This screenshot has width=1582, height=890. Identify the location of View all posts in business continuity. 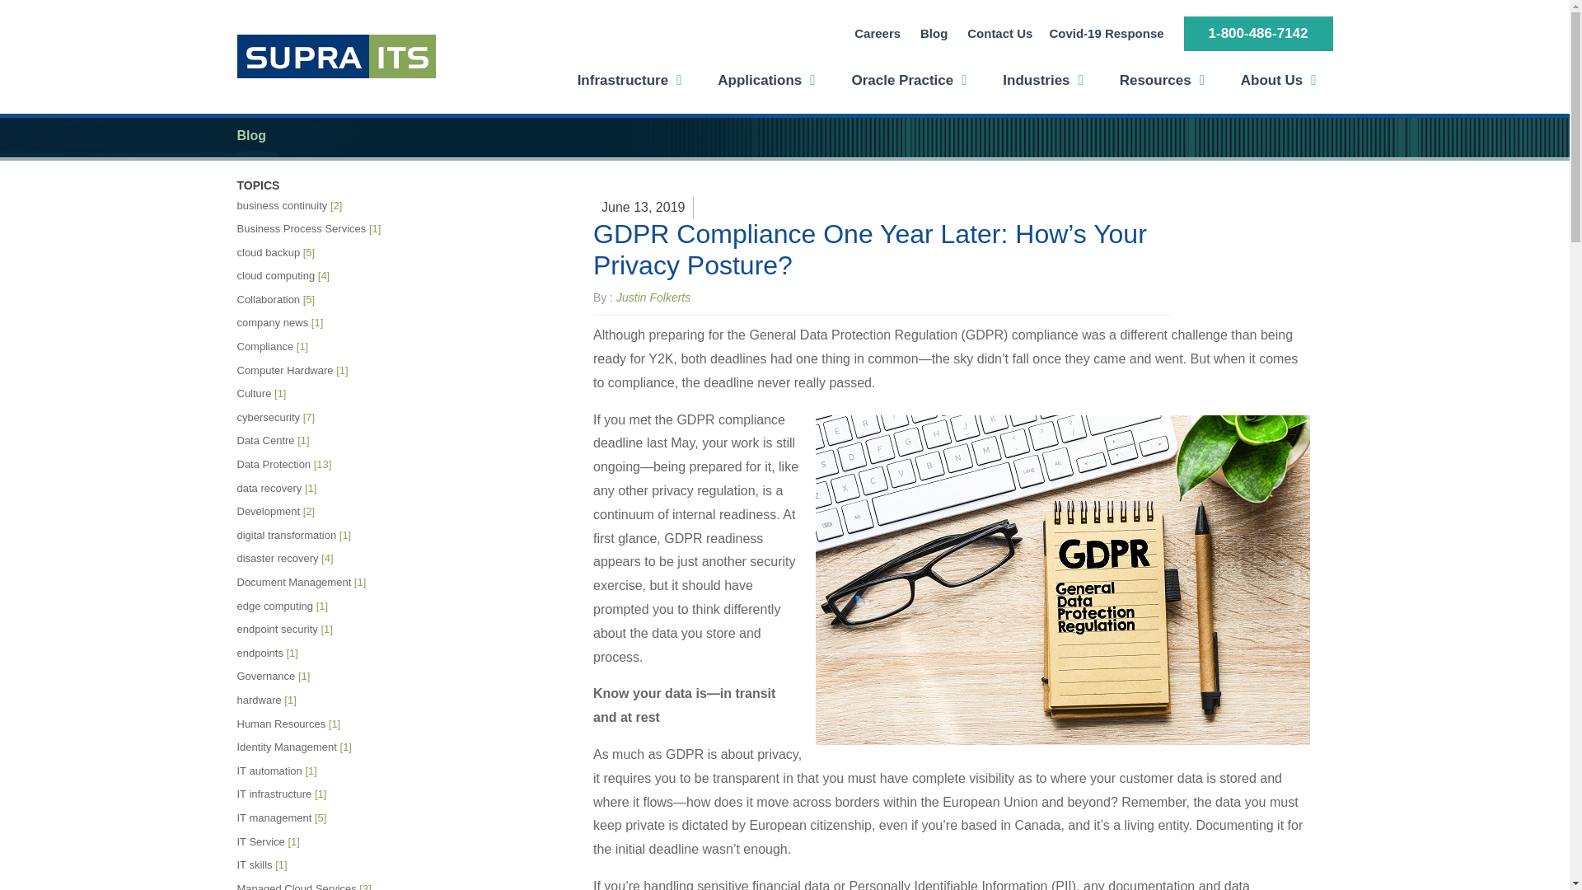
(316, 206).